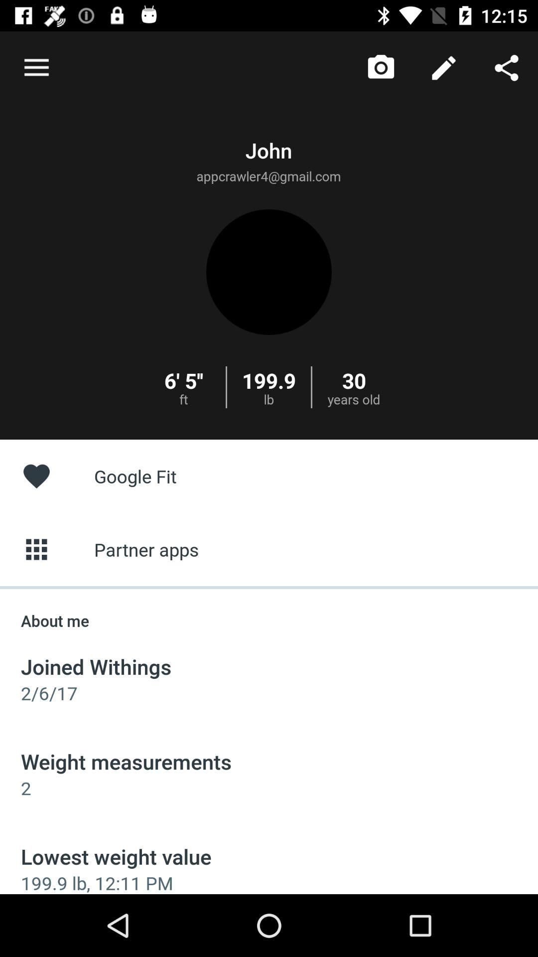 This screenshot has height=957, width=538. What do you see at coordinates (269, 476) in the screenshot?
I see `press the icon above the partner apps icon` at bounding box center [269, 476].